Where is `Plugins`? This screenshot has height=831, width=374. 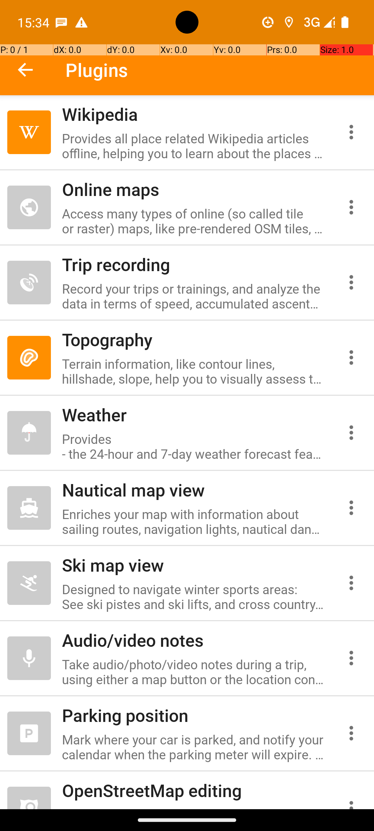 Plugins is located at coordinates (97, 70).